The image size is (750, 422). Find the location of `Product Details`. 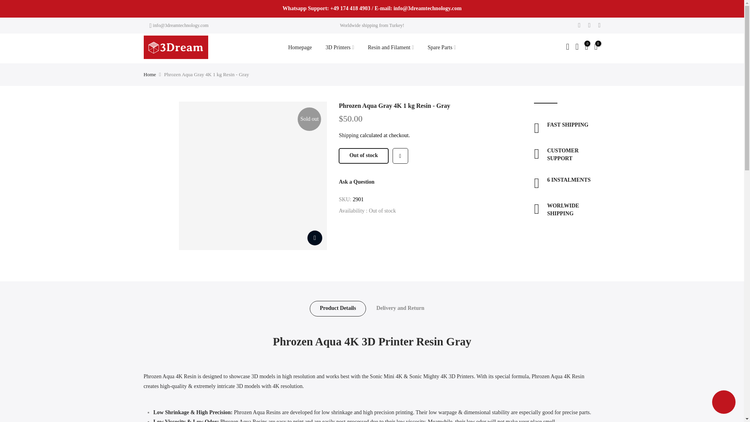

Product Details is located at coordinates (338, 309).